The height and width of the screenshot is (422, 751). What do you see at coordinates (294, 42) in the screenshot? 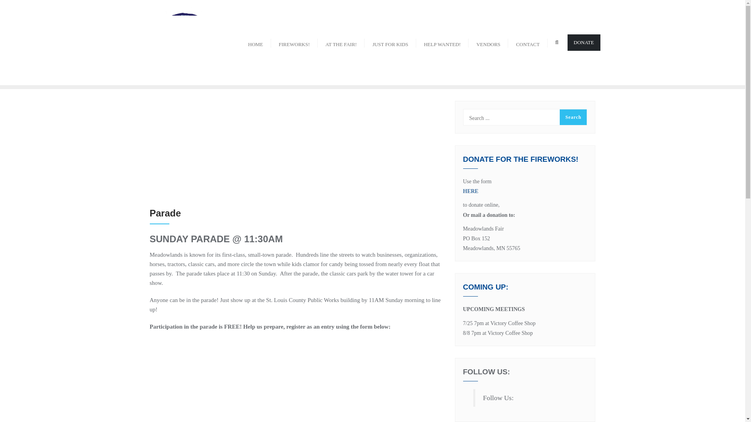
I see `FIREWORKS!` at bounding box center [294, 42].